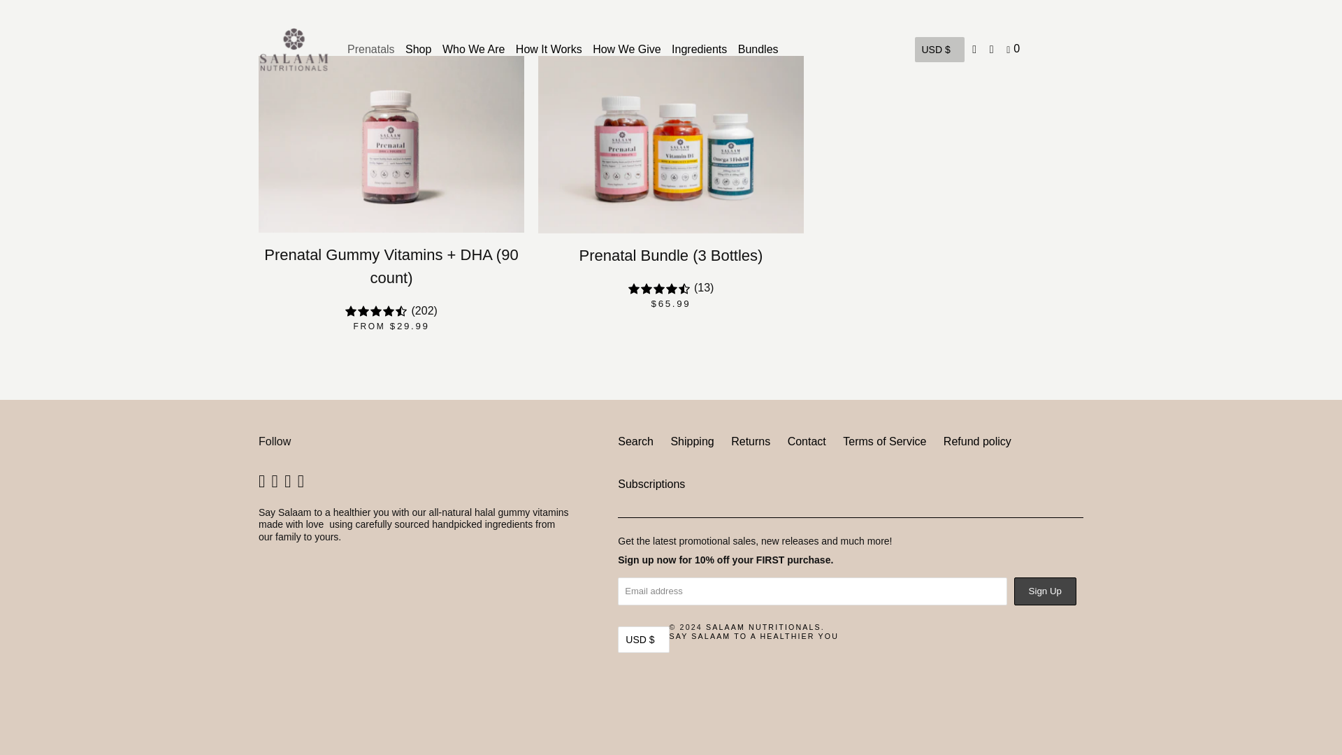  What do you see at coordinates (1045, 591) in the screenshot?
I see `Sign Up` at bounding box center [1045, 591].